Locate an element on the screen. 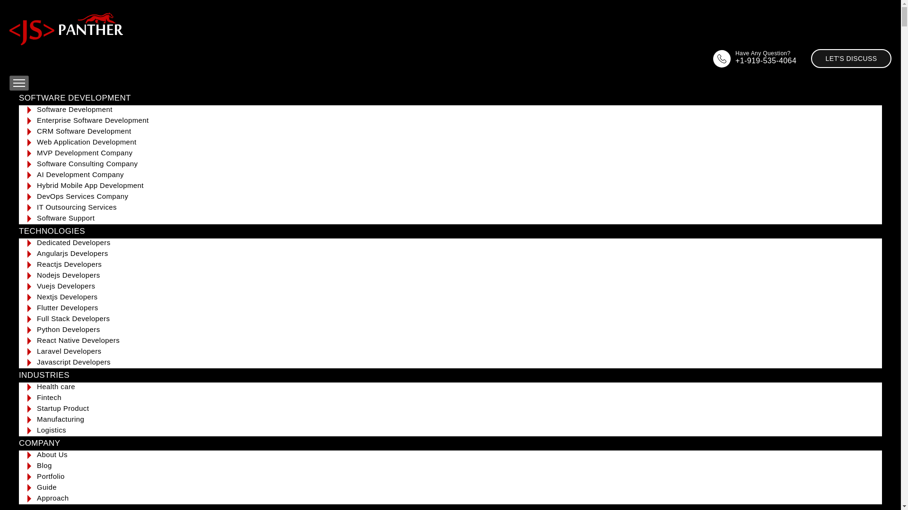 The height and width of the screenshot is (510, 908). COMPANY is located at coordinates (40, 443).